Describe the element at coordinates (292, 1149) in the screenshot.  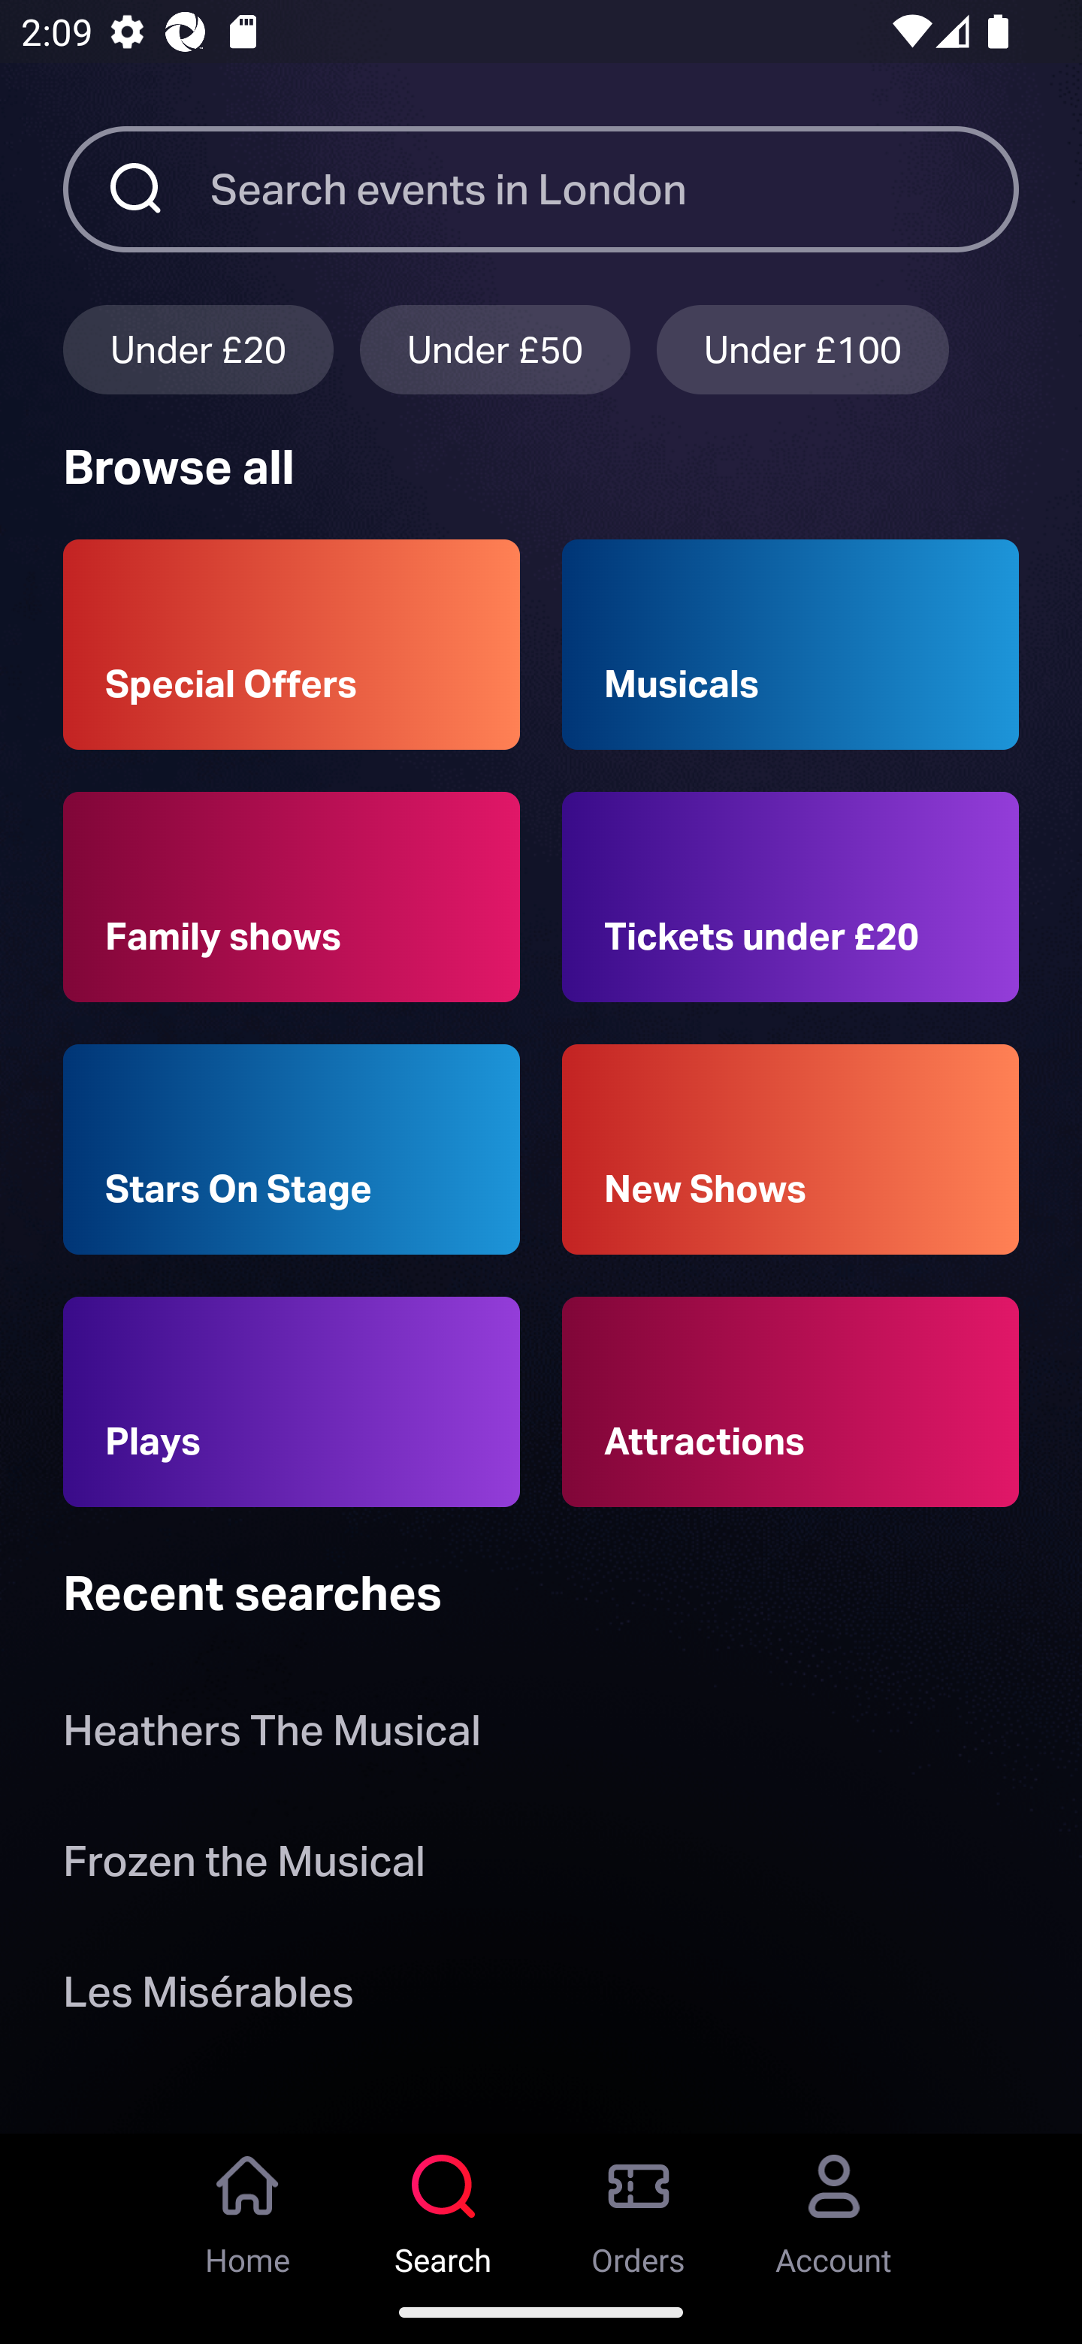
I see `Stars On Stage` at that location.